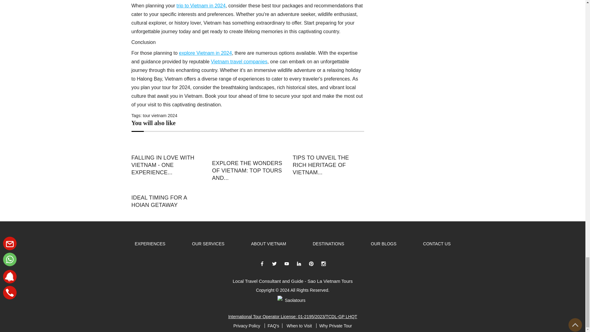 This screenshot has height=332, width=590. What do you see at coordinates (160, 116) in the screenshot?
I see `tour vietnam 2024` at bounding box center [160, 116].